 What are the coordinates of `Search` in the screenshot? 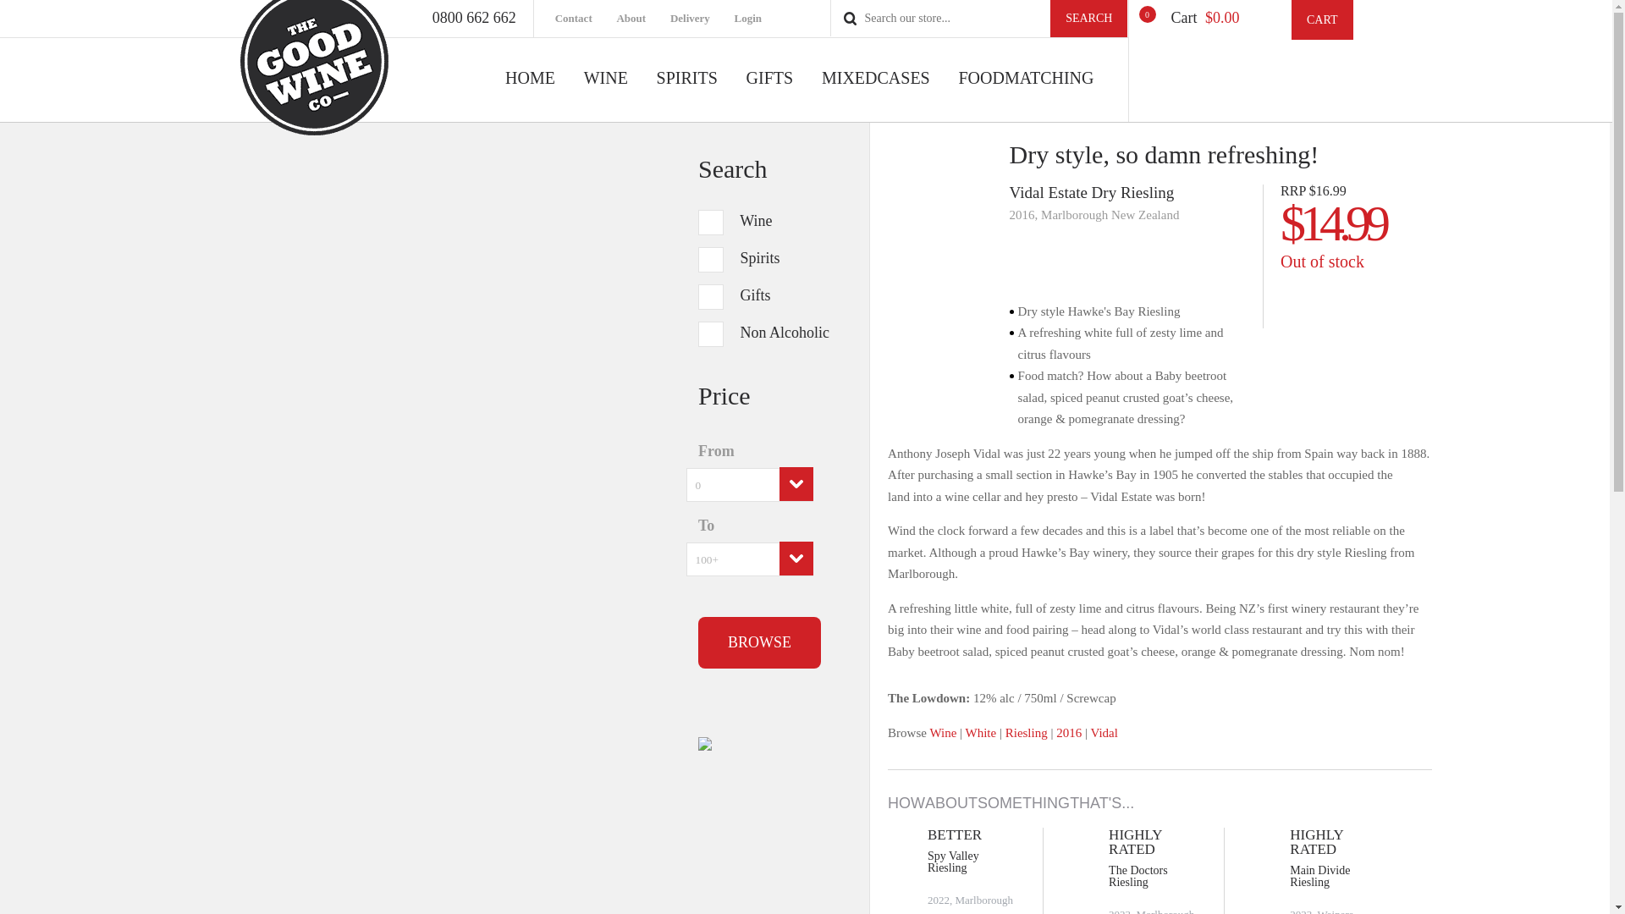 It's located at (1088, 19).